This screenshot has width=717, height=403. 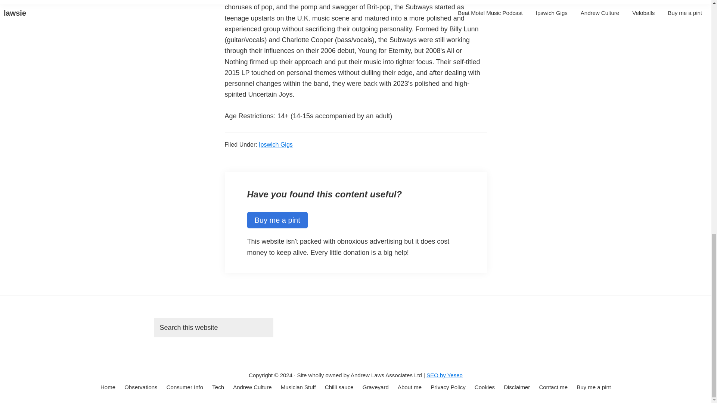 What do you see at coordinates (140, 387) in the screenshot?
I see `Observations` at bounding box center [140, 387].